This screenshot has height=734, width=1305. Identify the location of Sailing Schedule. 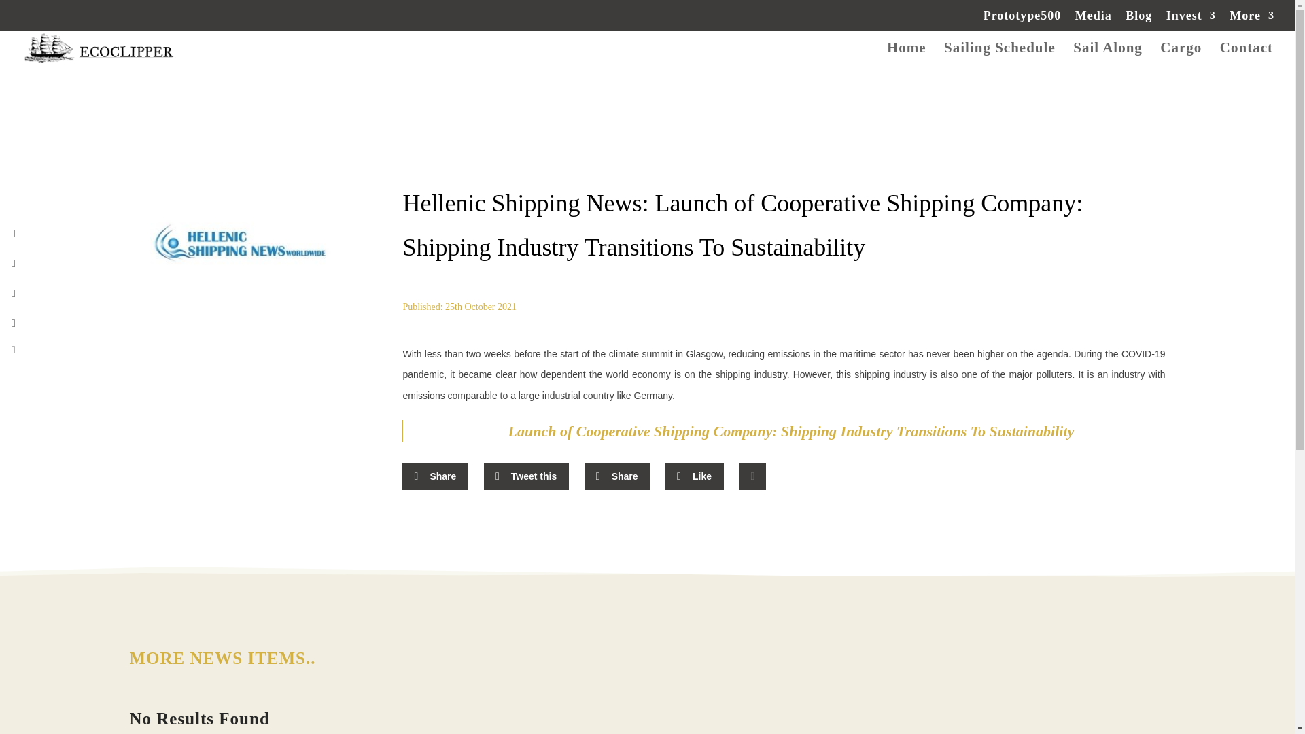
(999, 58).